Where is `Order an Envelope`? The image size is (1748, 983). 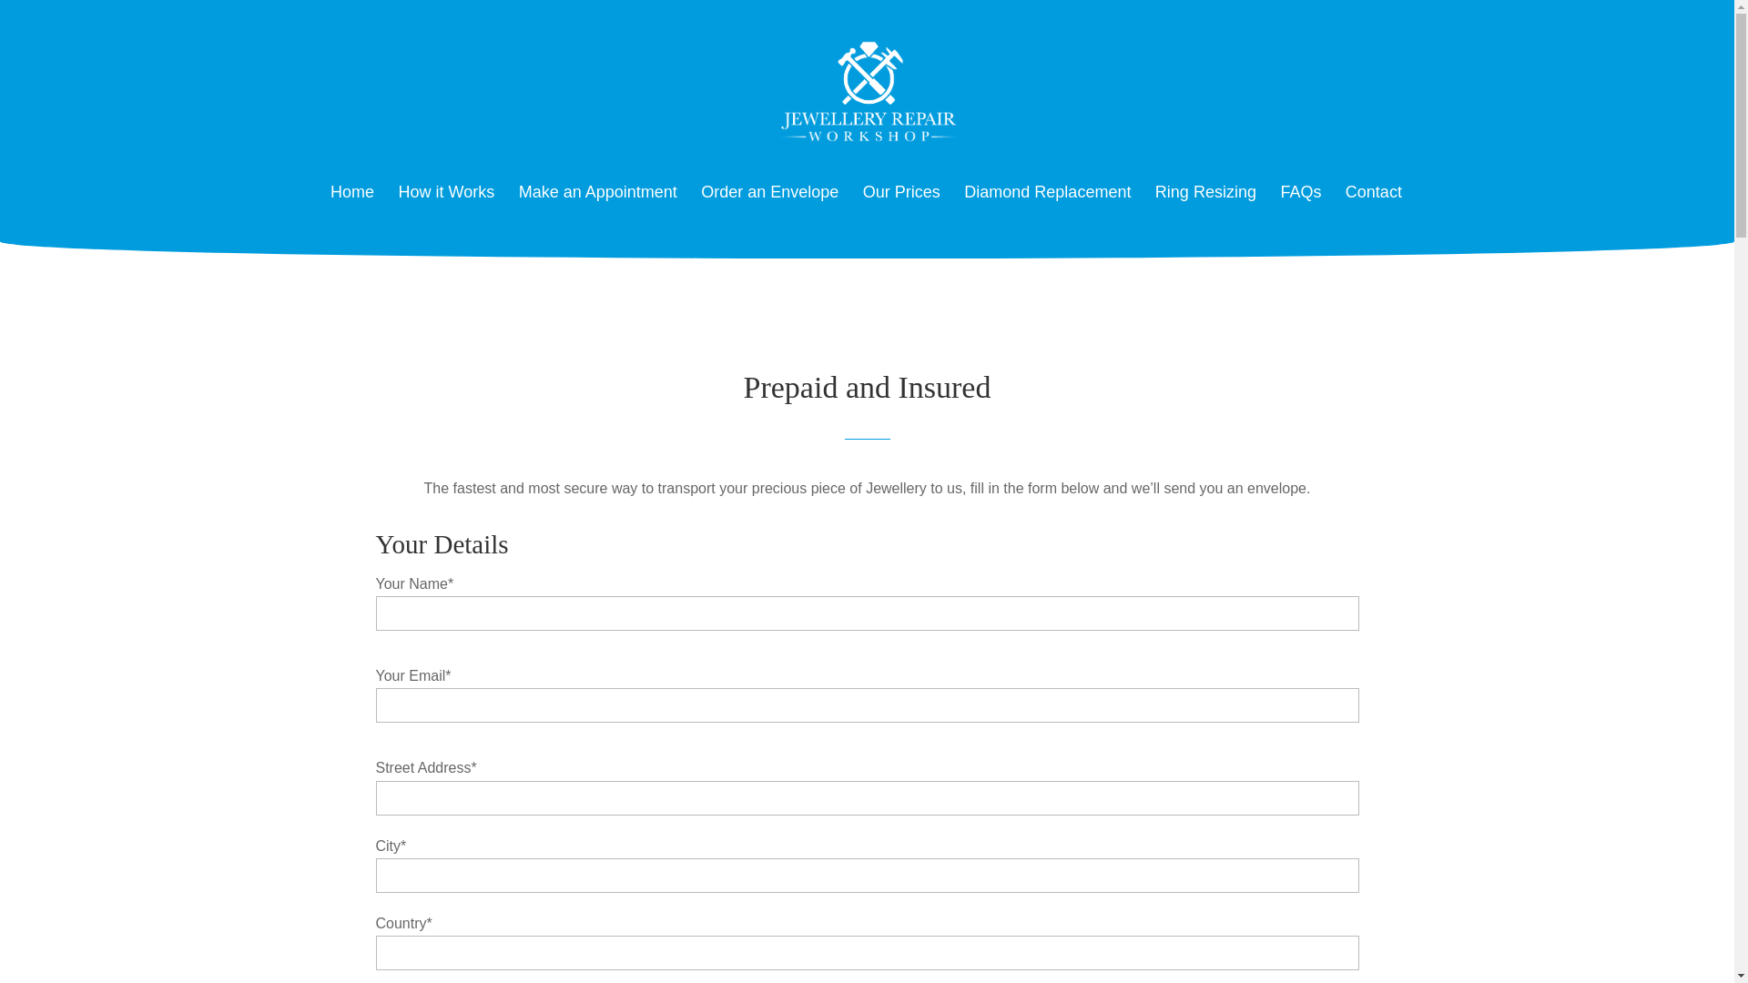
Order an Envelope is located at coordinates (769, 208).